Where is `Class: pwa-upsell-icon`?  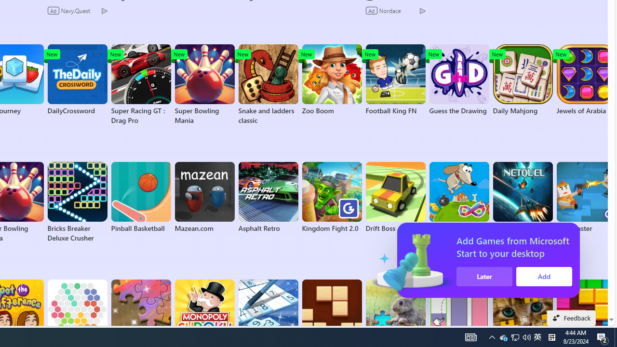
Class: pwa-upsell-icon is located at coordinates (527, 260).